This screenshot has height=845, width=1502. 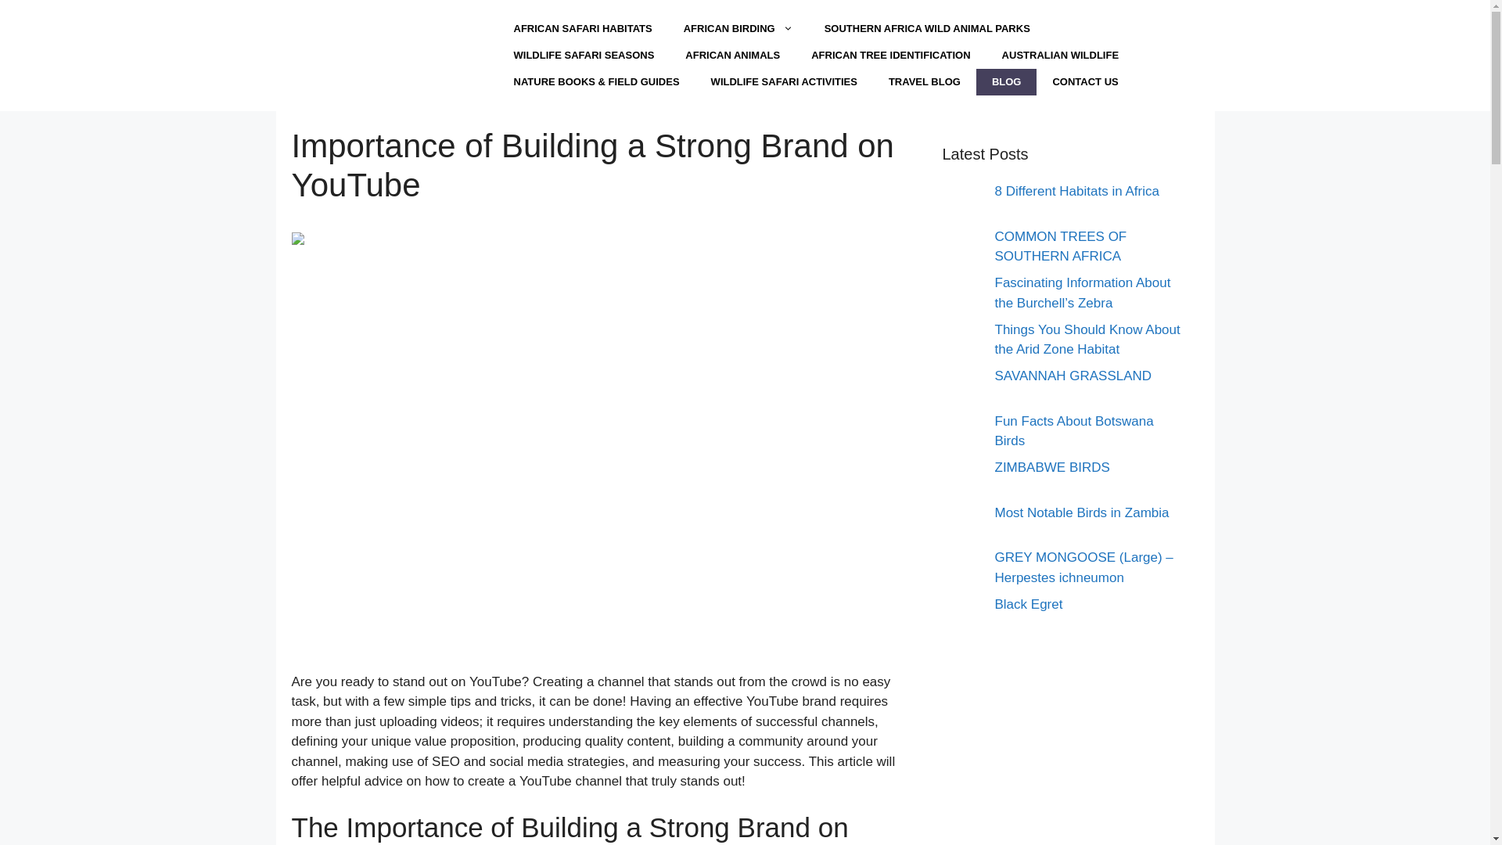 I want to click on BLOG, so click(x=1007, y=81).